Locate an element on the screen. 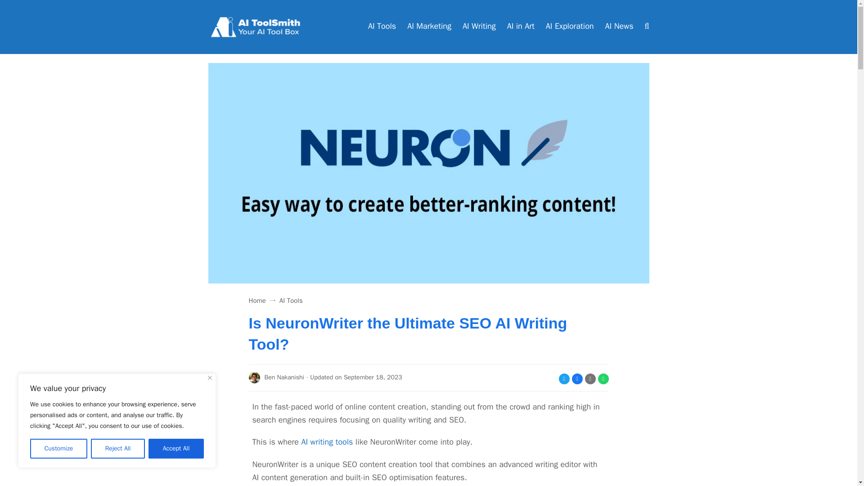 The width and height of the screenshot is (864, 486). AI Marketing is located at coordinates (429, 27).